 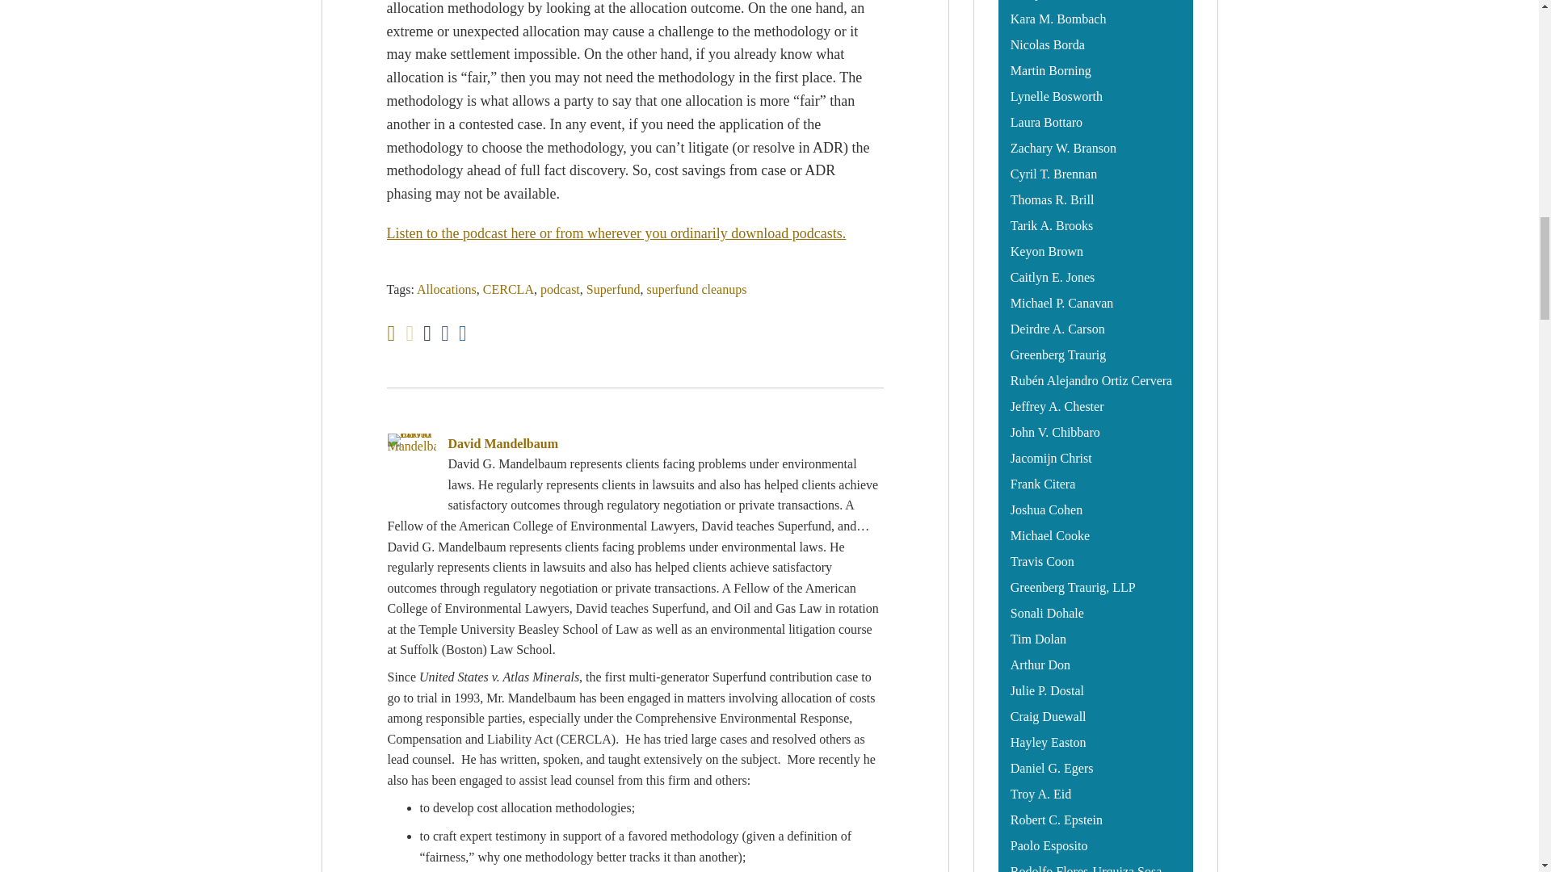 What do you see at coordinates (612, 289) in the screenshot?
I see `Superfund` at bounding box center [612, 289].